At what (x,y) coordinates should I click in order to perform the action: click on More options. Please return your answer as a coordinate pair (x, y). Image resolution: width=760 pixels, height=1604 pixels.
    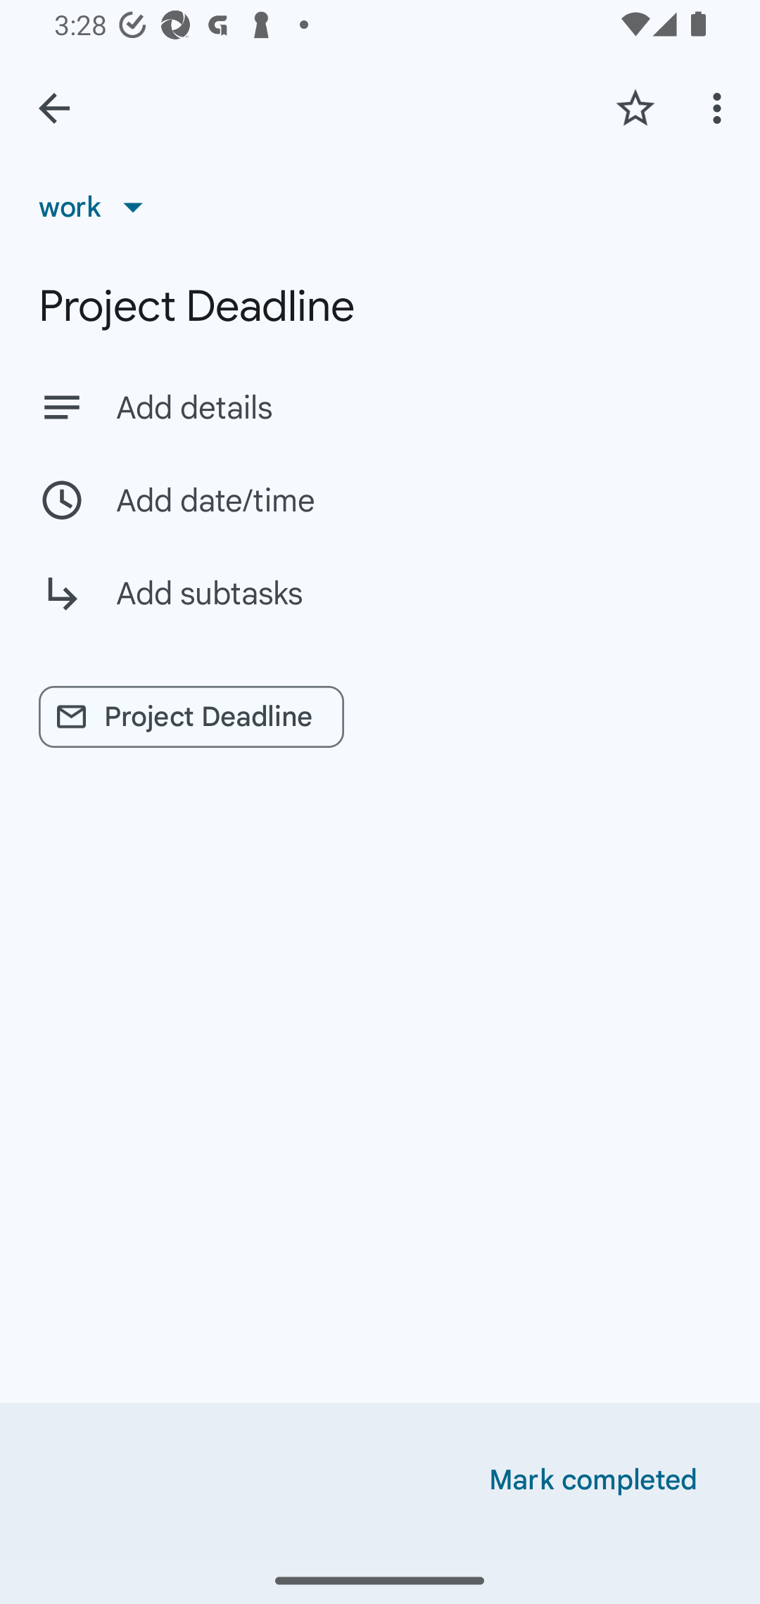
    Looking at the image, I should click on (721, 108).